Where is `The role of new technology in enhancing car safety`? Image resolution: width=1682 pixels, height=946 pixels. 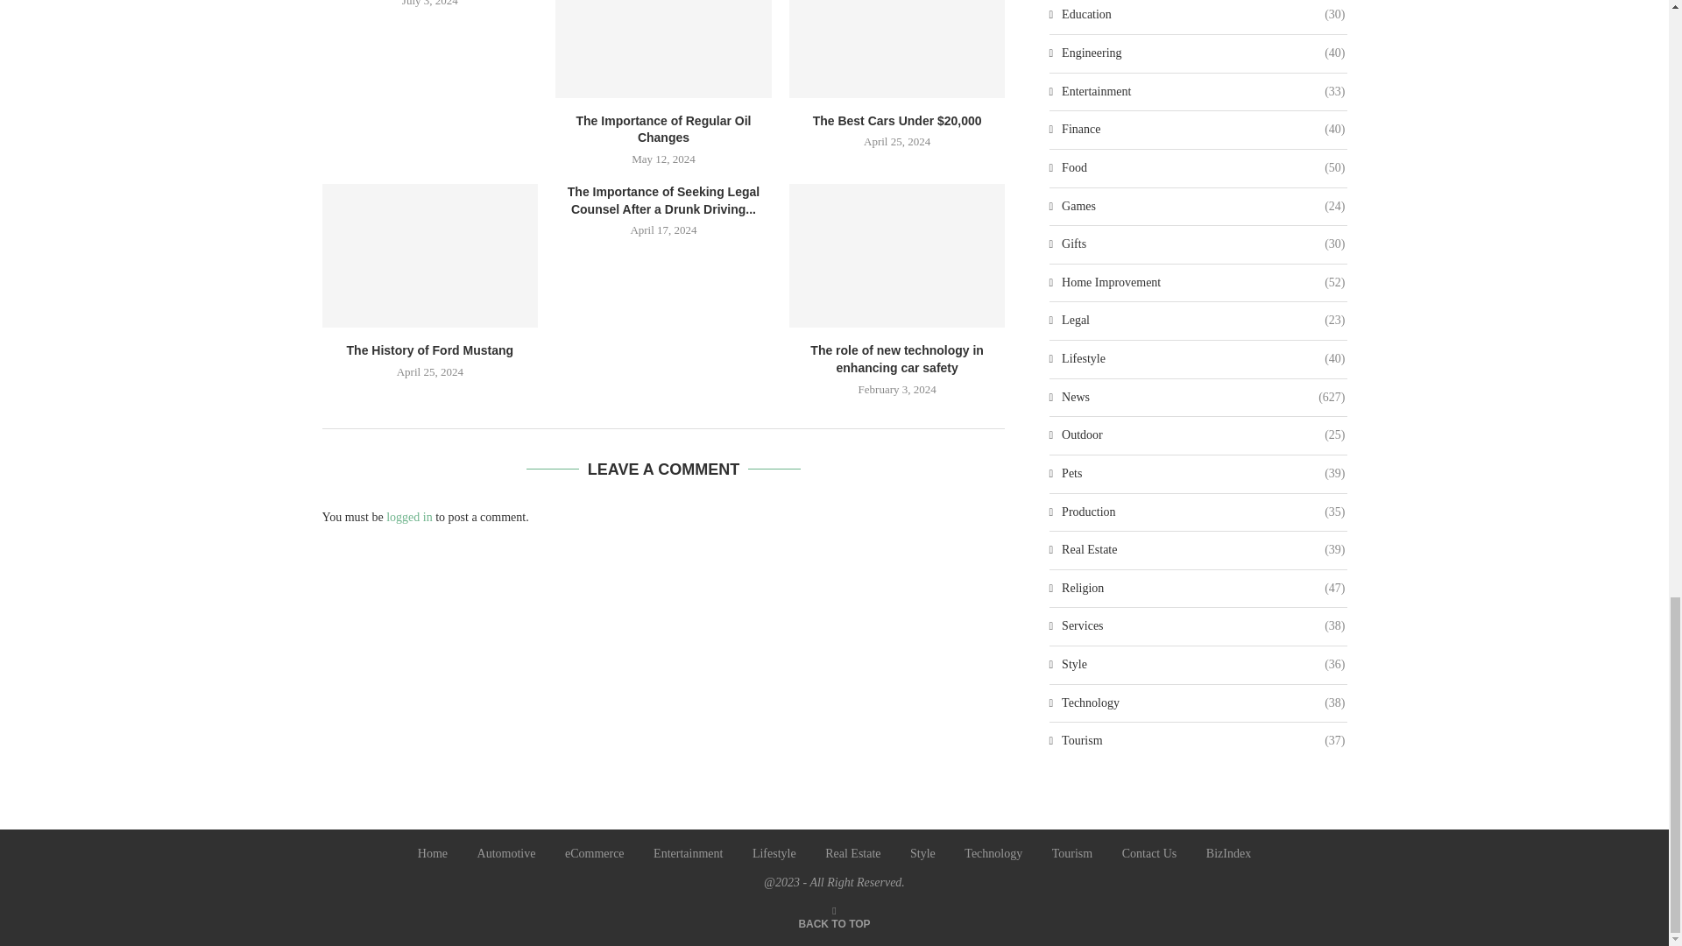 The role of new technology in enhancing car safety is located at coordinates (897, 255).